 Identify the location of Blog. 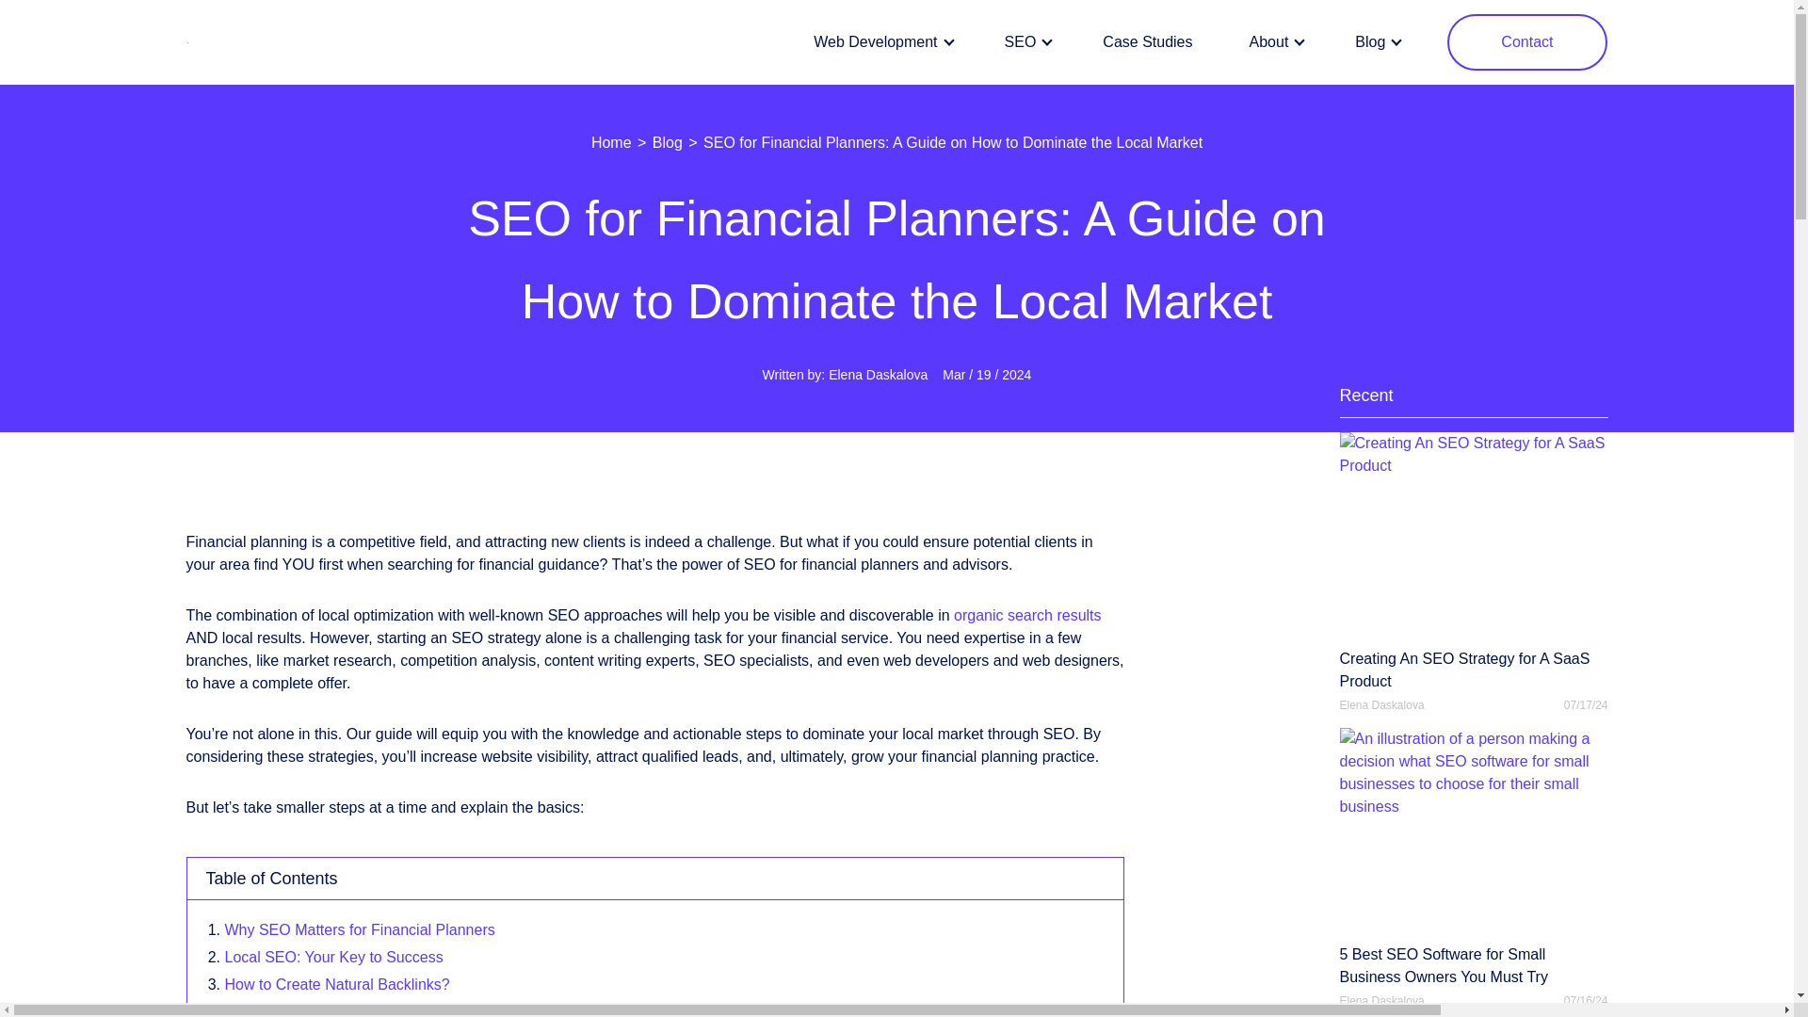
(1375, 42).